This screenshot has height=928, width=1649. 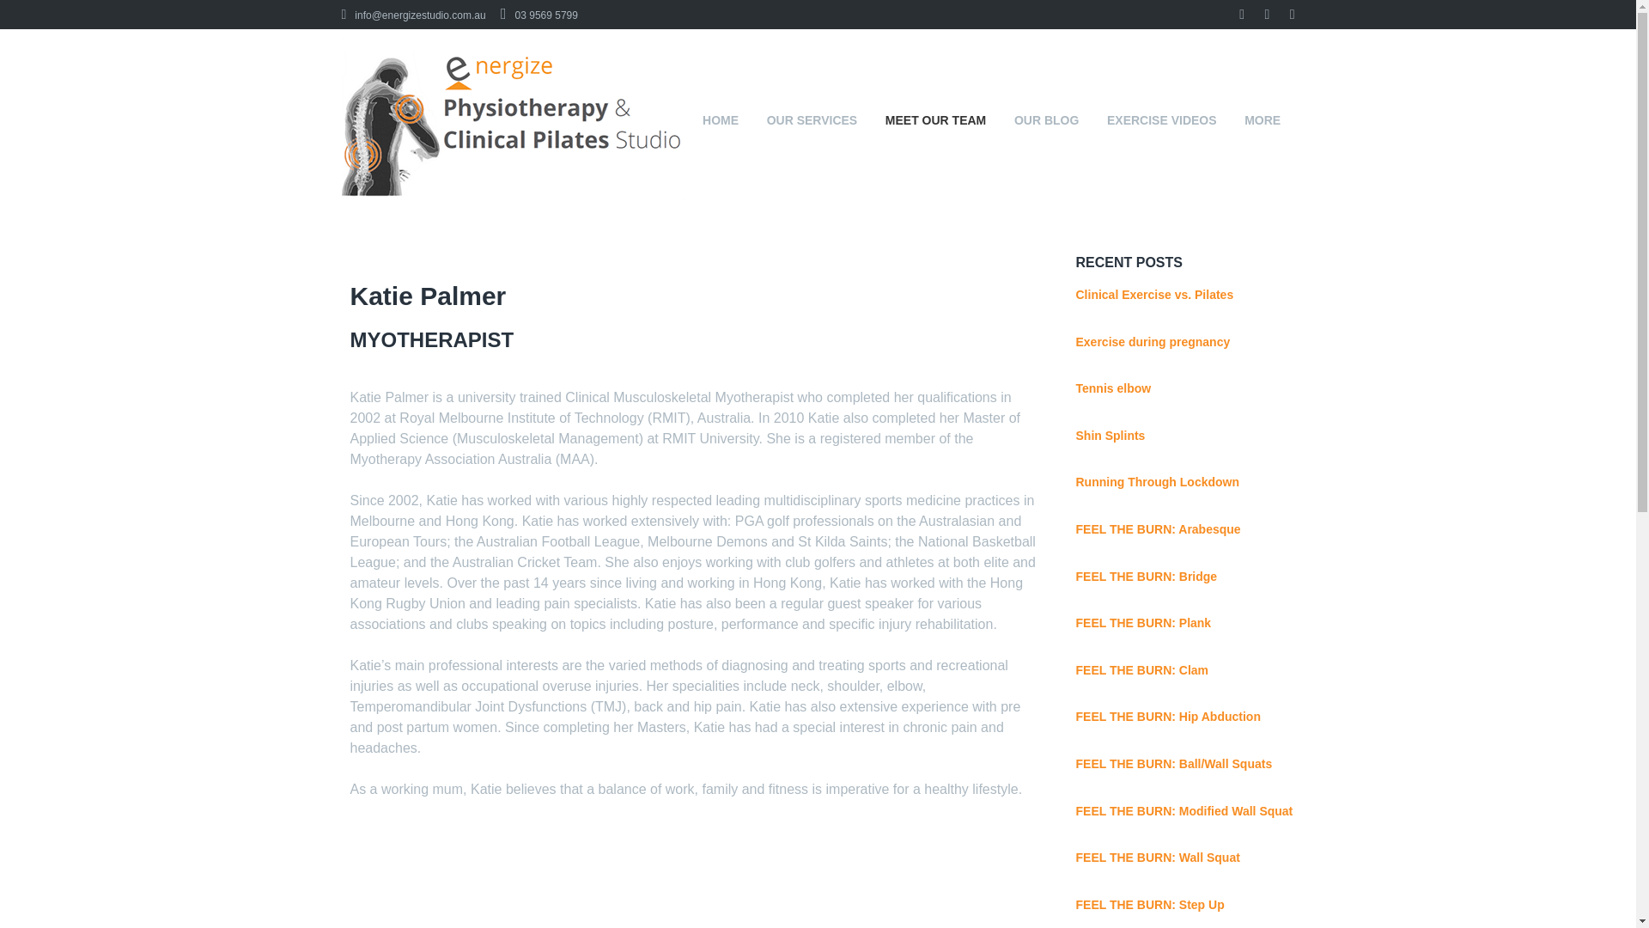 What do you see at coordinates (1153, 342) in the screenshot?
I see `Exercise during pregnancy` at bounding box center [1153, 342].